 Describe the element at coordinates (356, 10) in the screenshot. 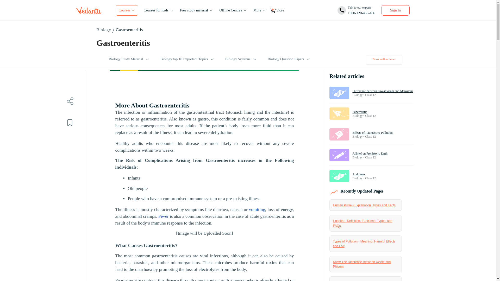

I see `Sign In` at that location.